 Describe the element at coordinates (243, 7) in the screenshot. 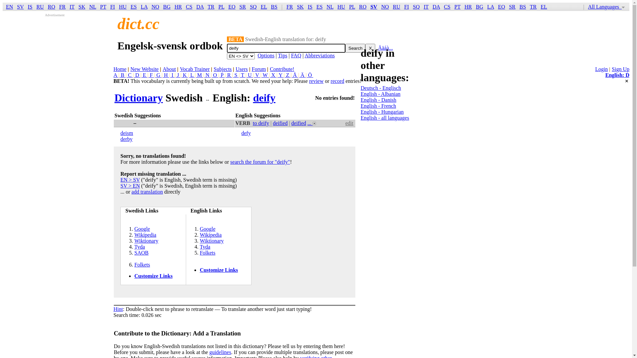

I see `SR` at that location.